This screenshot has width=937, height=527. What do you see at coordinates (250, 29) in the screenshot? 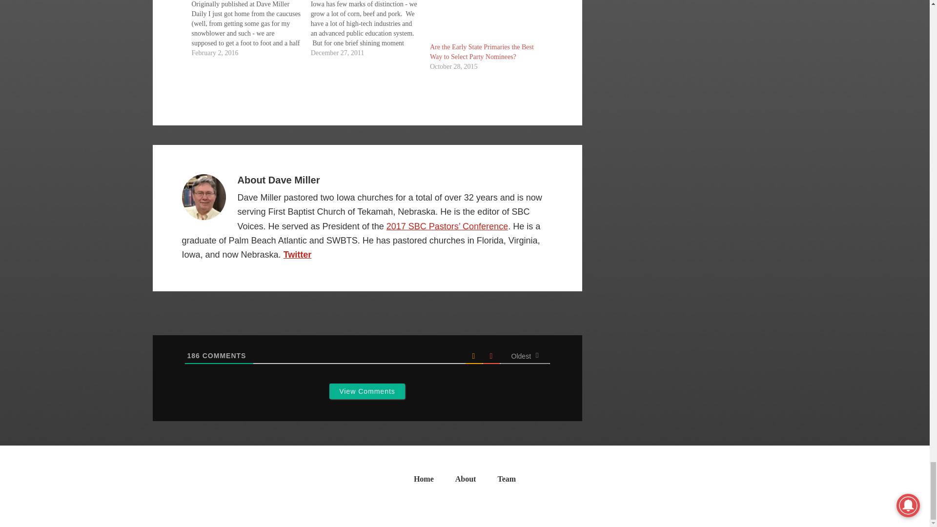
I see `Initial Thoughts on a Night at the Iowa Caucuses` at bounding box center [250, 29].